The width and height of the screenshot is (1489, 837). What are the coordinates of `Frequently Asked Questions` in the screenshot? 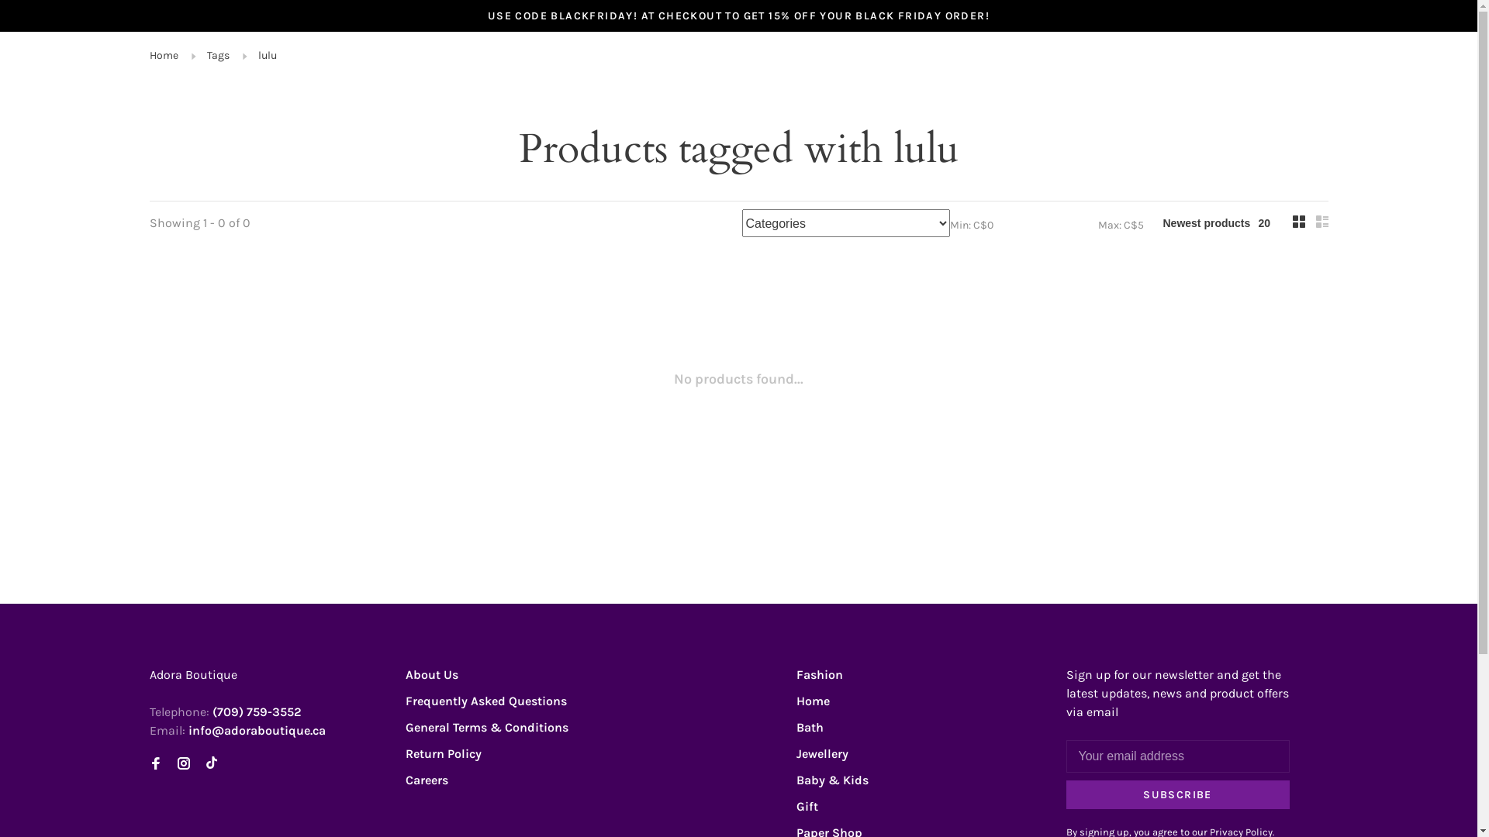 It's located at (485, 701).